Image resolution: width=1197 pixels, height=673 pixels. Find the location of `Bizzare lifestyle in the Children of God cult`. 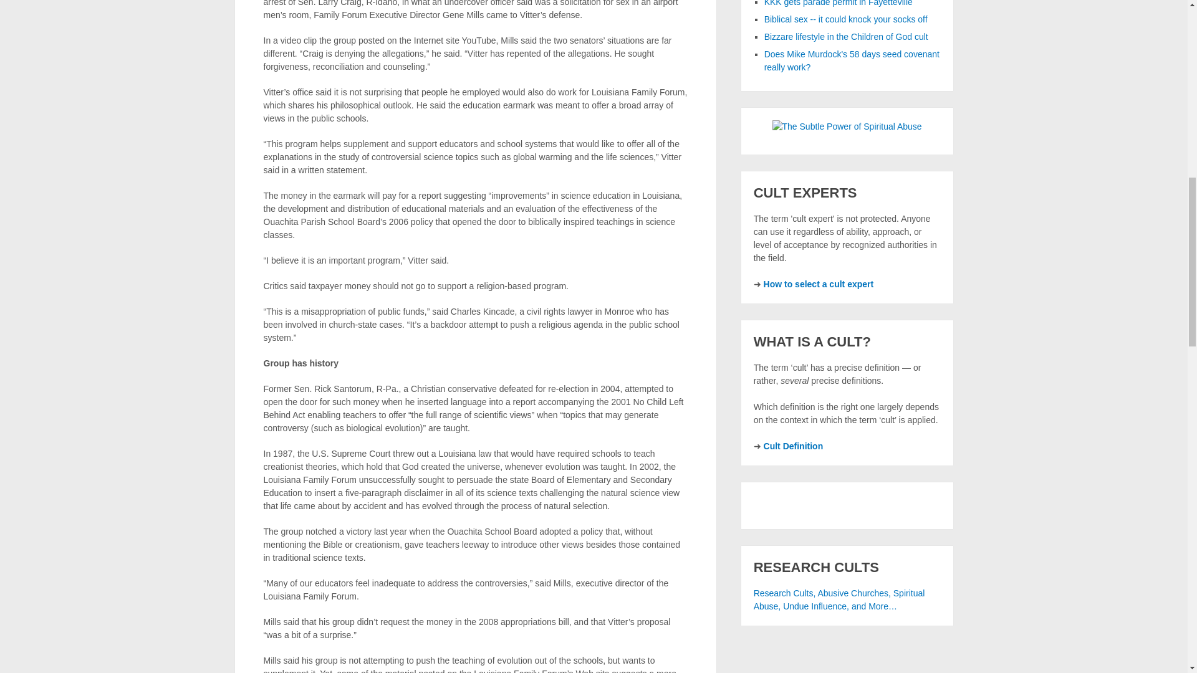

Bizzare lifestyle in the Children of God cult is located at coordinates (847, 36).